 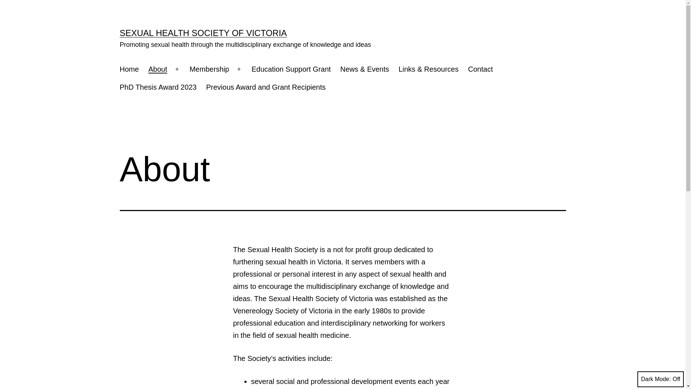 I want to click on Open menu, so click(x=239, y=69).